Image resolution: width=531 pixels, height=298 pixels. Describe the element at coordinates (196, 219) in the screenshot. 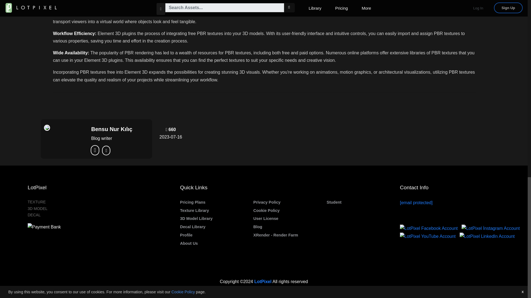

I see `All 3D Model` at that location.